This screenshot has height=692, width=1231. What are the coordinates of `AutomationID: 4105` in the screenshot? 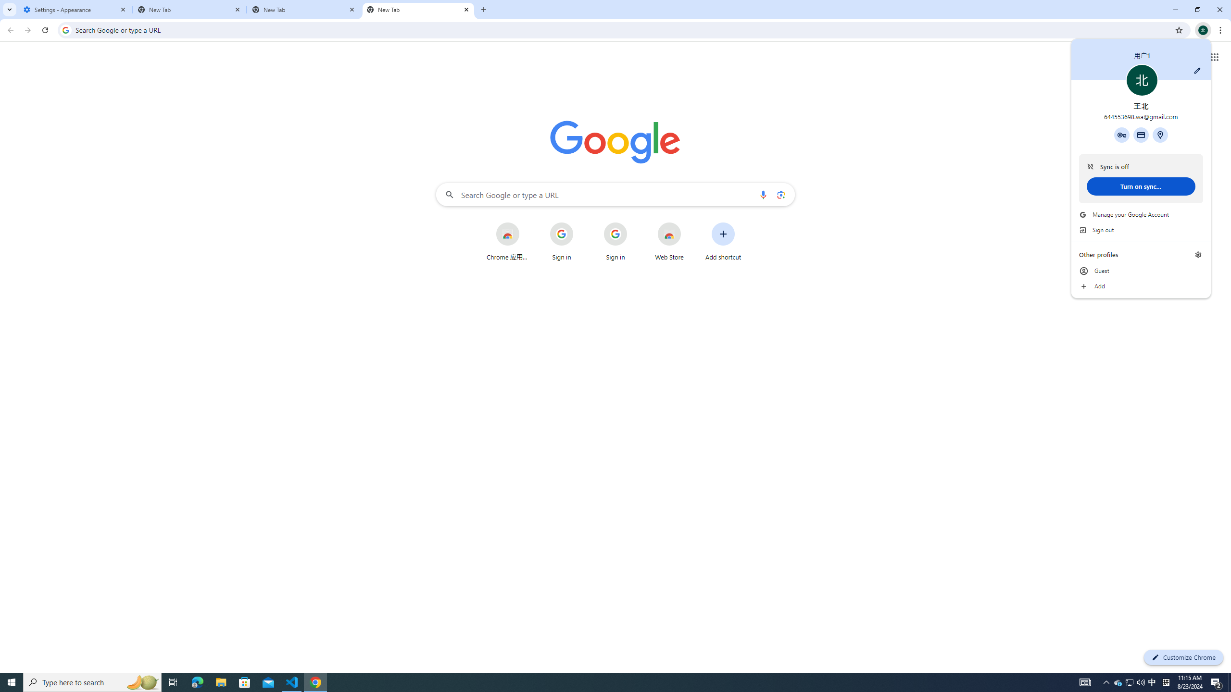 It's located at (1118, 682).